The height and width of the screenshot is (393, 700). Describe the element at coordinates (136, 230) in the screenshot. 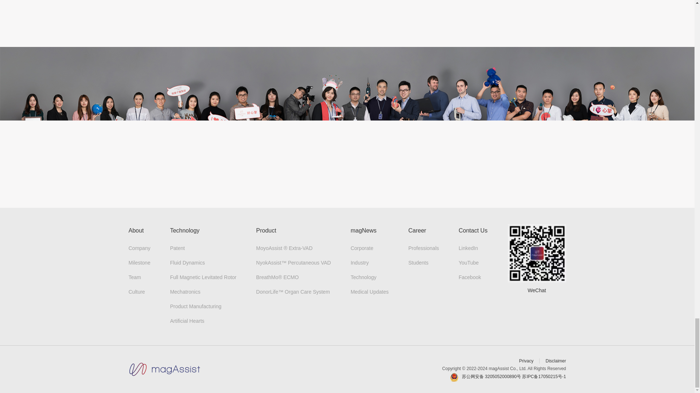

I see `About` at that location.